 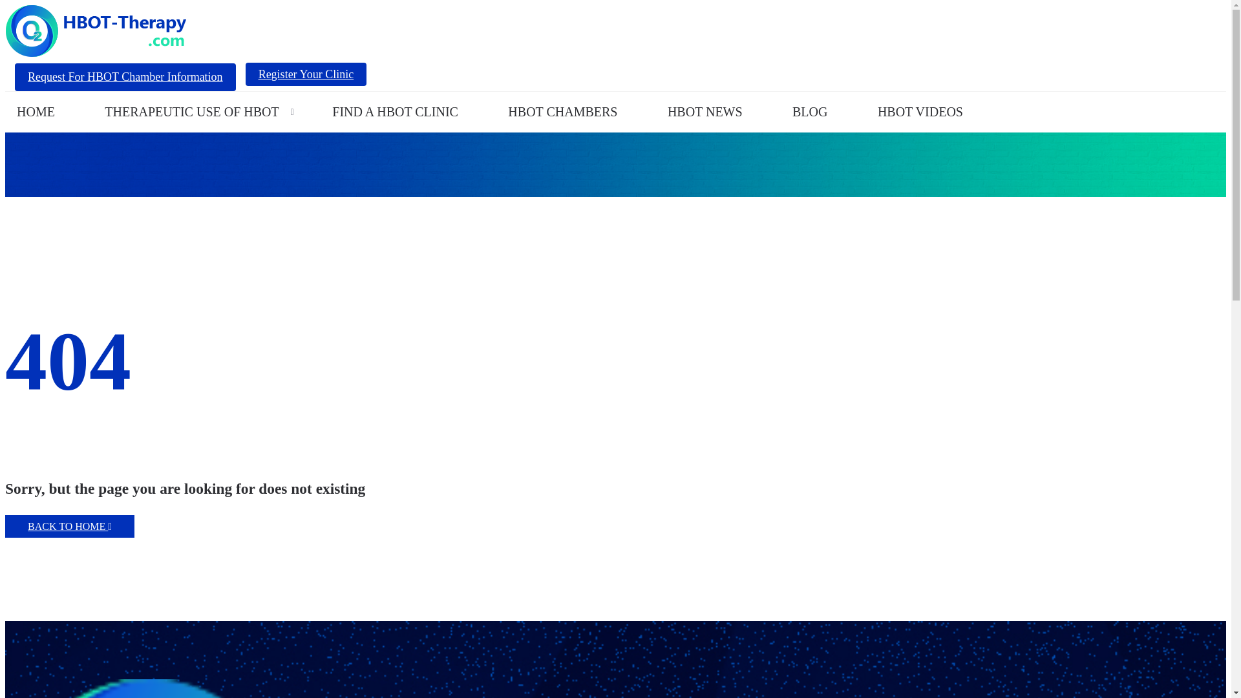 What do you see at coordinates (562, 112) in the screenshot?
I see `HBOT CHAMBERS` at bounding box center [562, 112].